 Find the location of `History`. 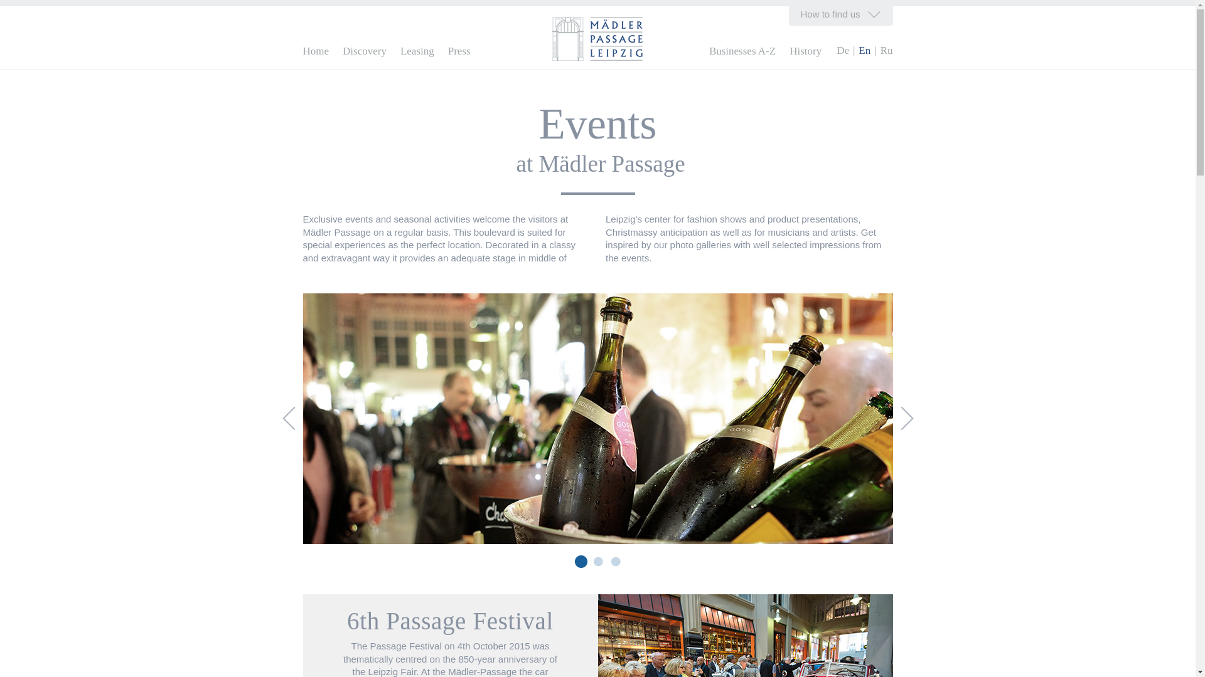

History is located at coordinates (805, 51).